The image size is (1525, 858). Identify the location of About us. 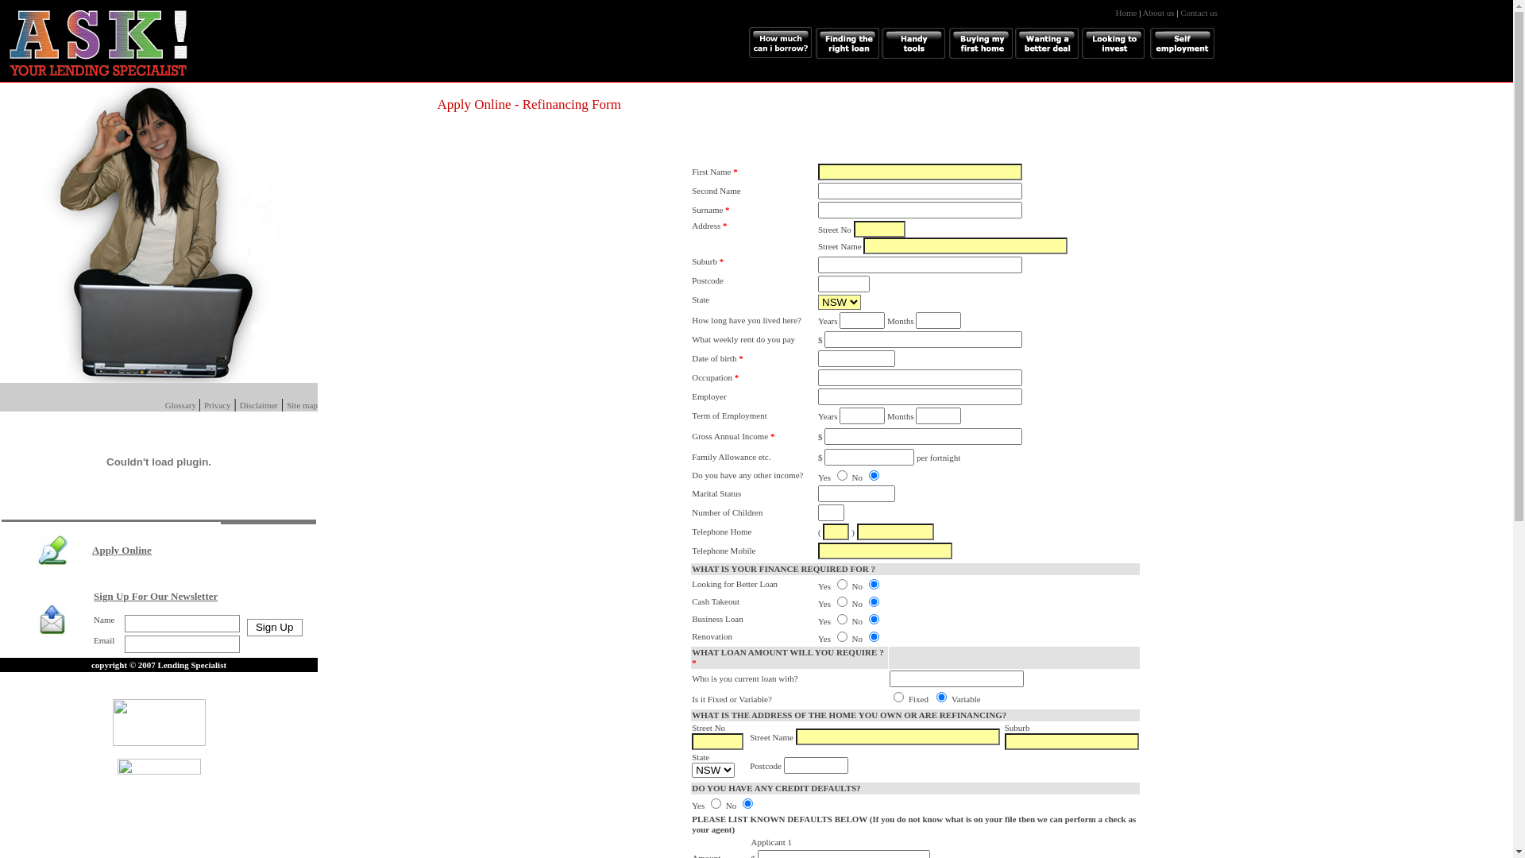
(1159, 13).